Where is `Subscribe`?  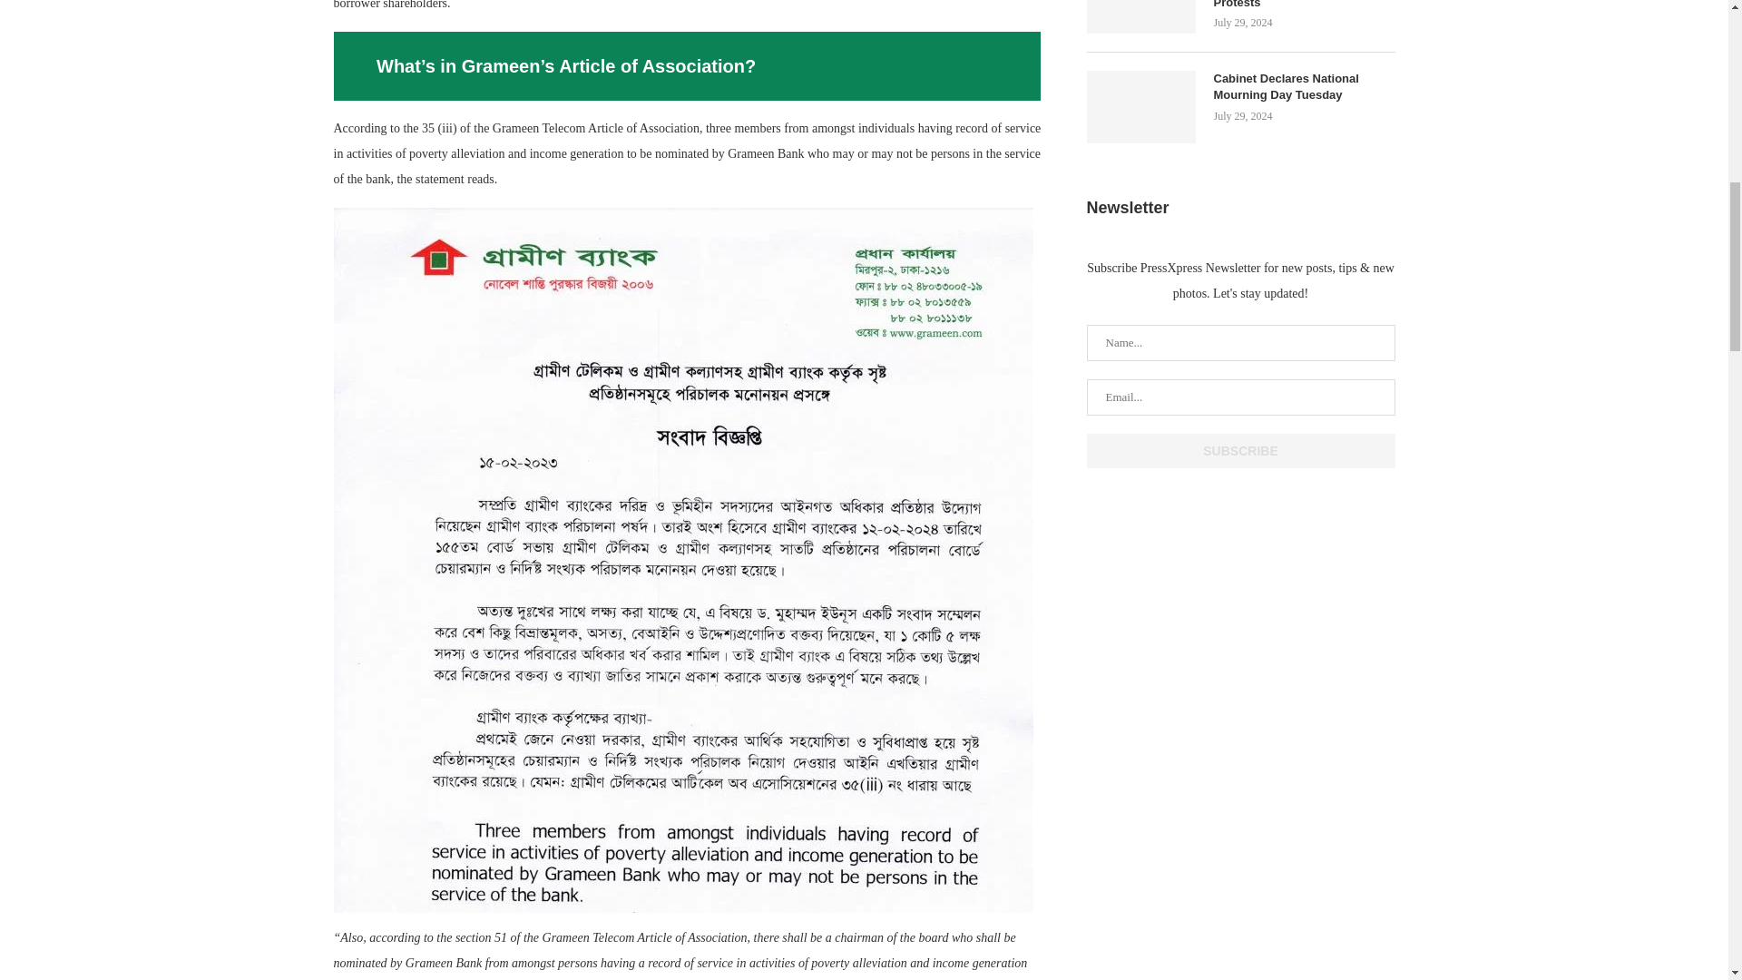 Subscribe is located at coordinates (1241, 451).